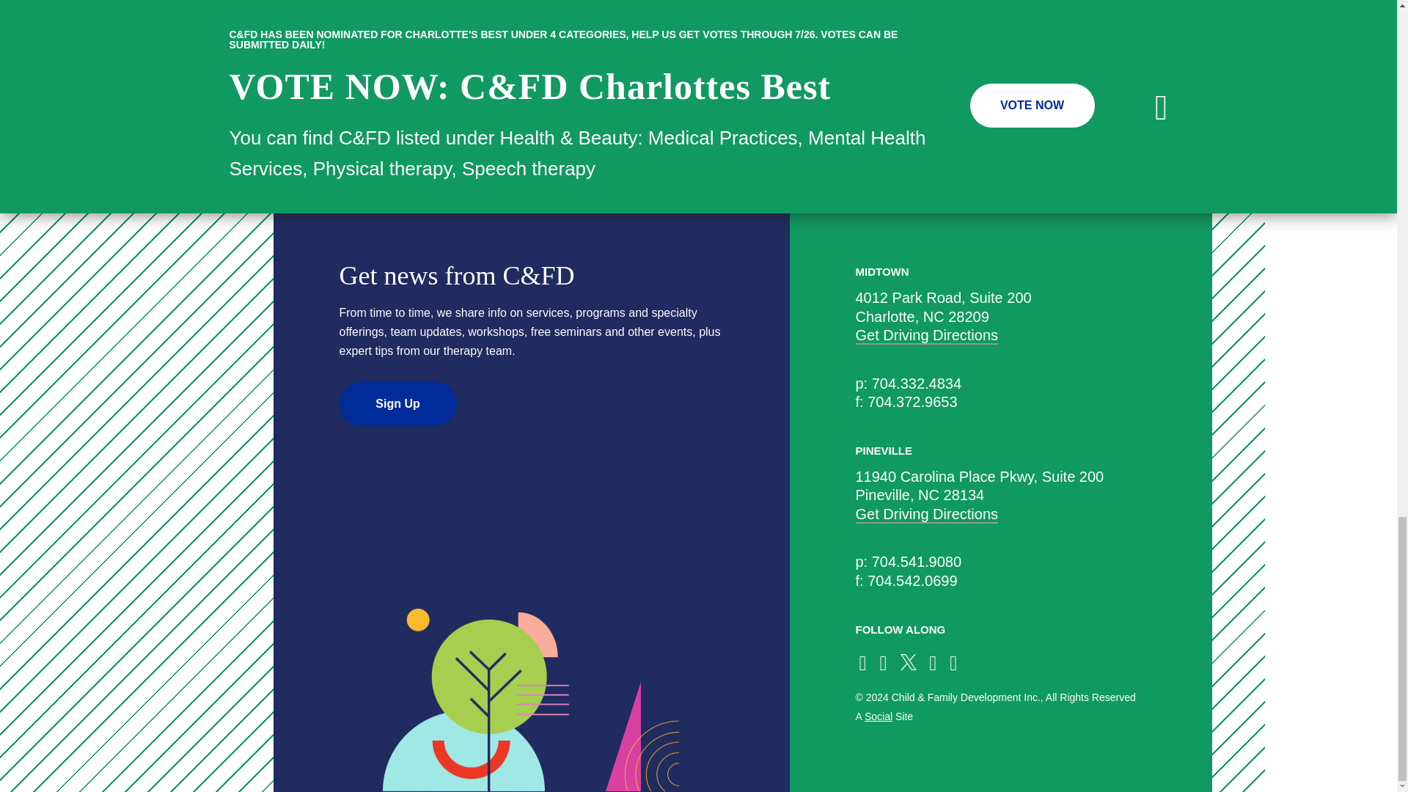 This screenshot has height=792, width=1408. I want to click on Get Driving Directions, so click(926, 336).